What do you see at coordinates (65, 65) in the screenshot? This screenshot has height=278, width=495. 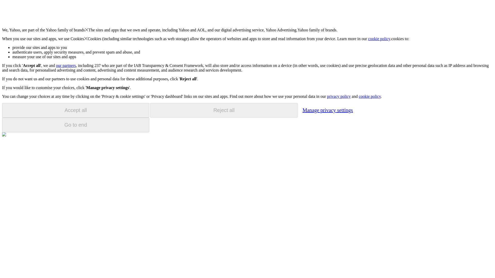 I see `our partners` at bounding box center [65, 65].